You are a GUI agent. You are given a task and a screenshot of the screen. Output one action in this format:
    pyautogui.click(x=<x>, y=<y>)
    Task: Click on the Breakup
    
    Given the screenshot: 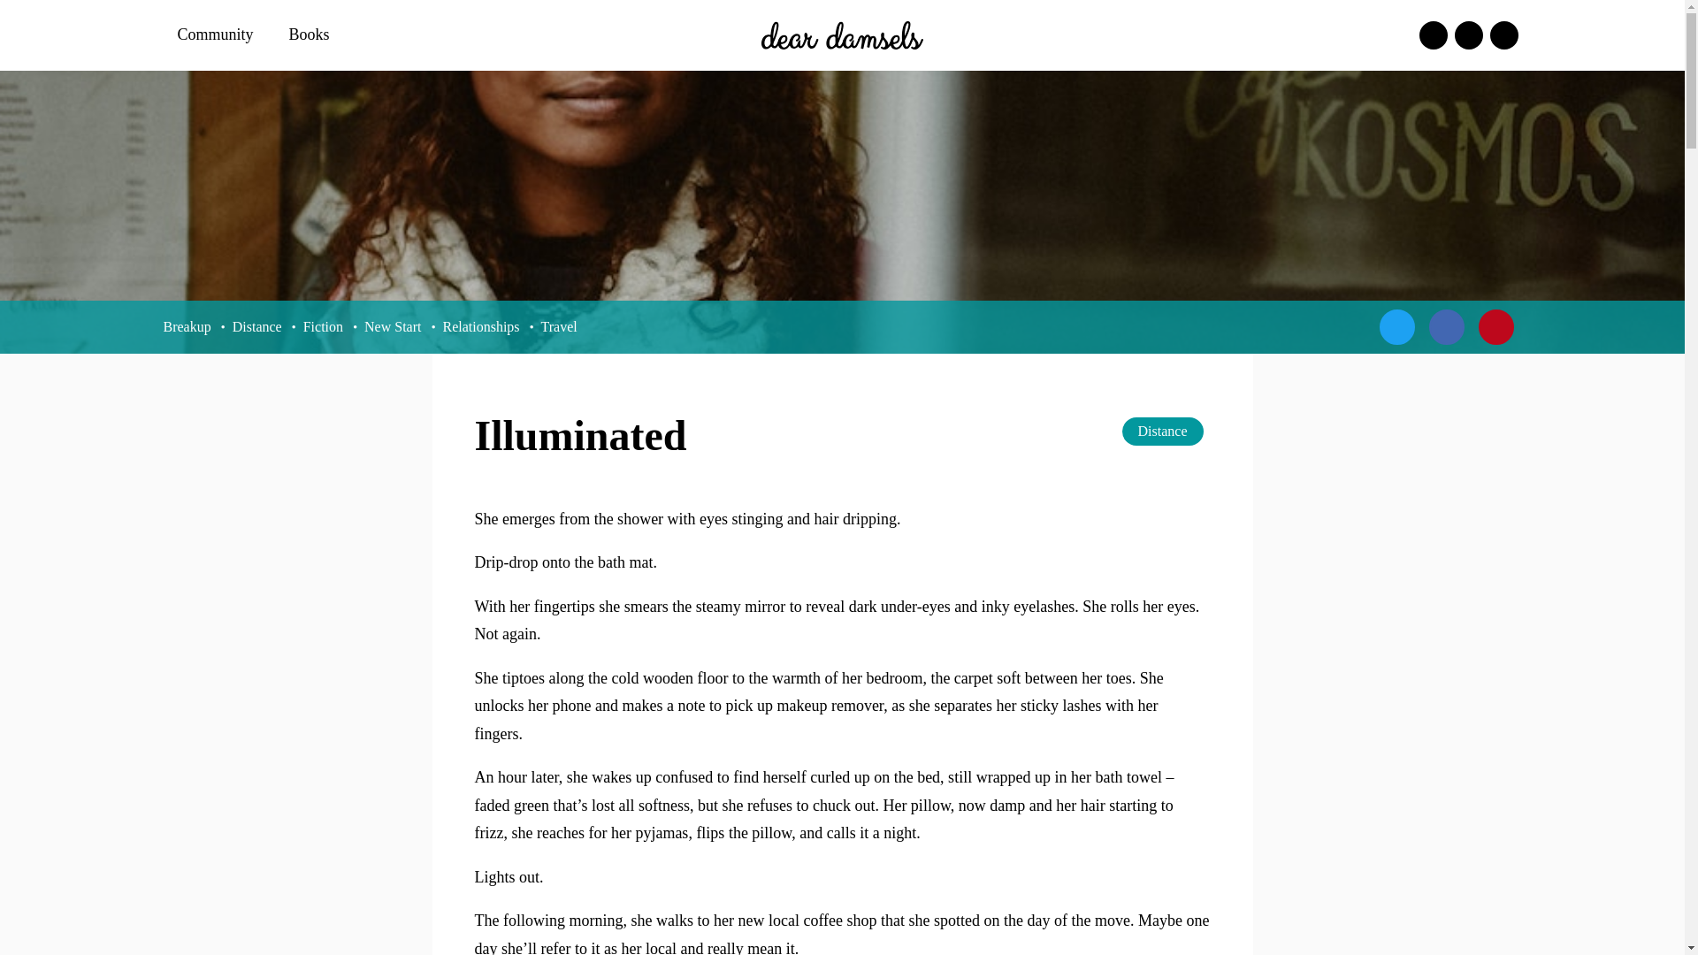 What is the action you would take?
    pyautogui.click(x=187, y=326)
    